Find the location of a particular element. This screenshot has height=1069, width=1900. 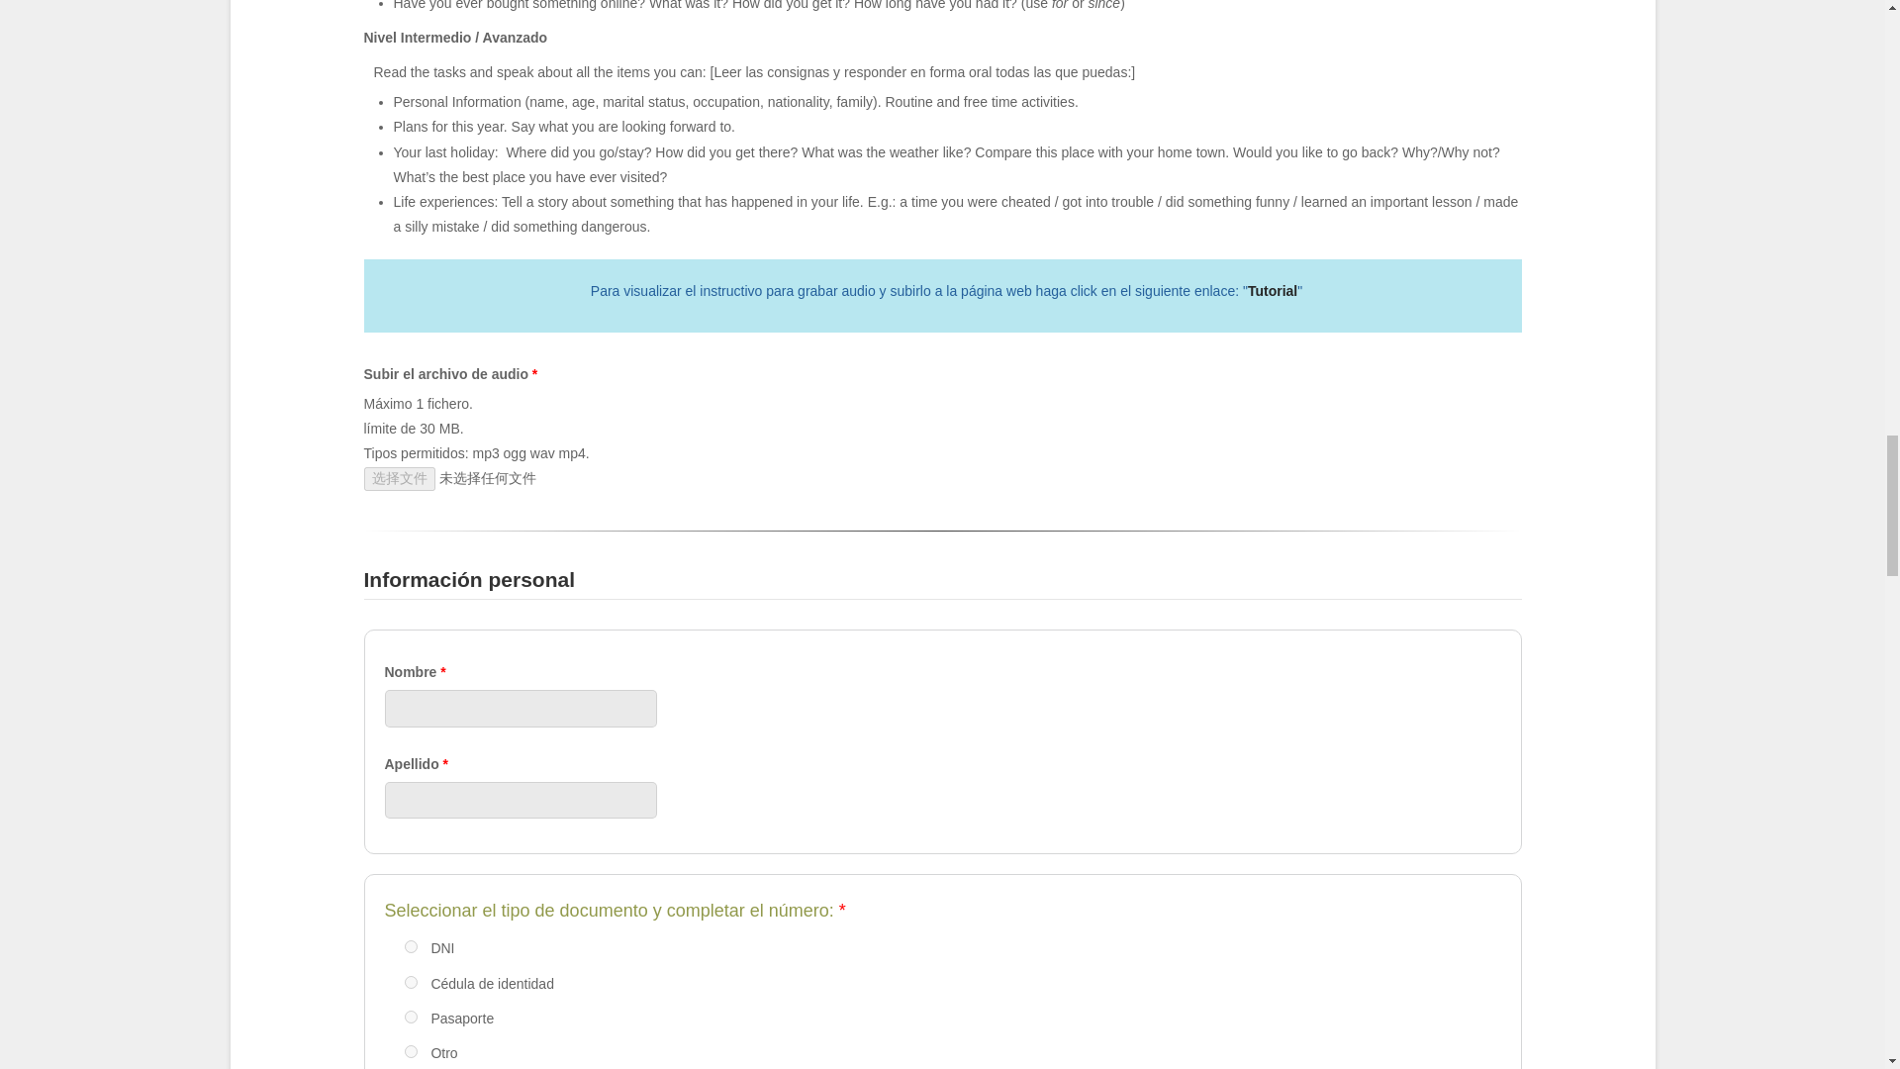

c is located at coordinates (410, 1016).